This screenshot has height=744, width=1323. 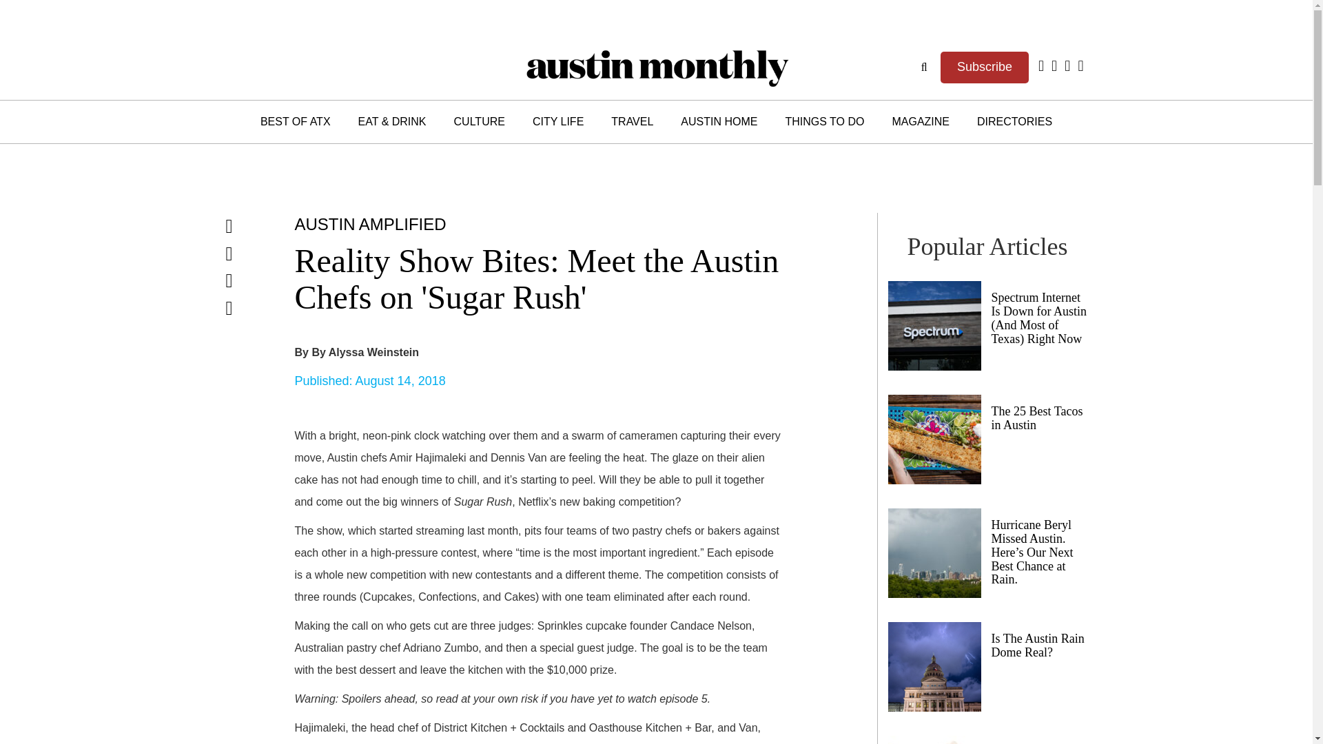 What do you see at coordinates (656, 66) in the screenshot?
I see `Austin Monthly Magazine` at bounding box center [656, 66].